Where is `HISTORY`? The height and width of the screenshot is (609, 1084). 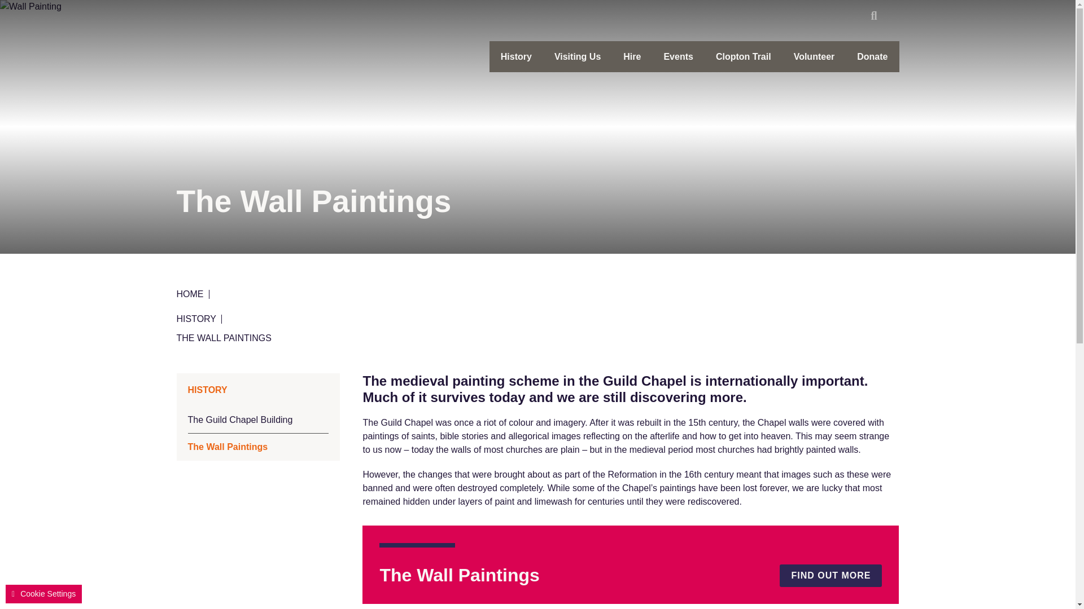 HISTORY is located at coordinates (257, 390).